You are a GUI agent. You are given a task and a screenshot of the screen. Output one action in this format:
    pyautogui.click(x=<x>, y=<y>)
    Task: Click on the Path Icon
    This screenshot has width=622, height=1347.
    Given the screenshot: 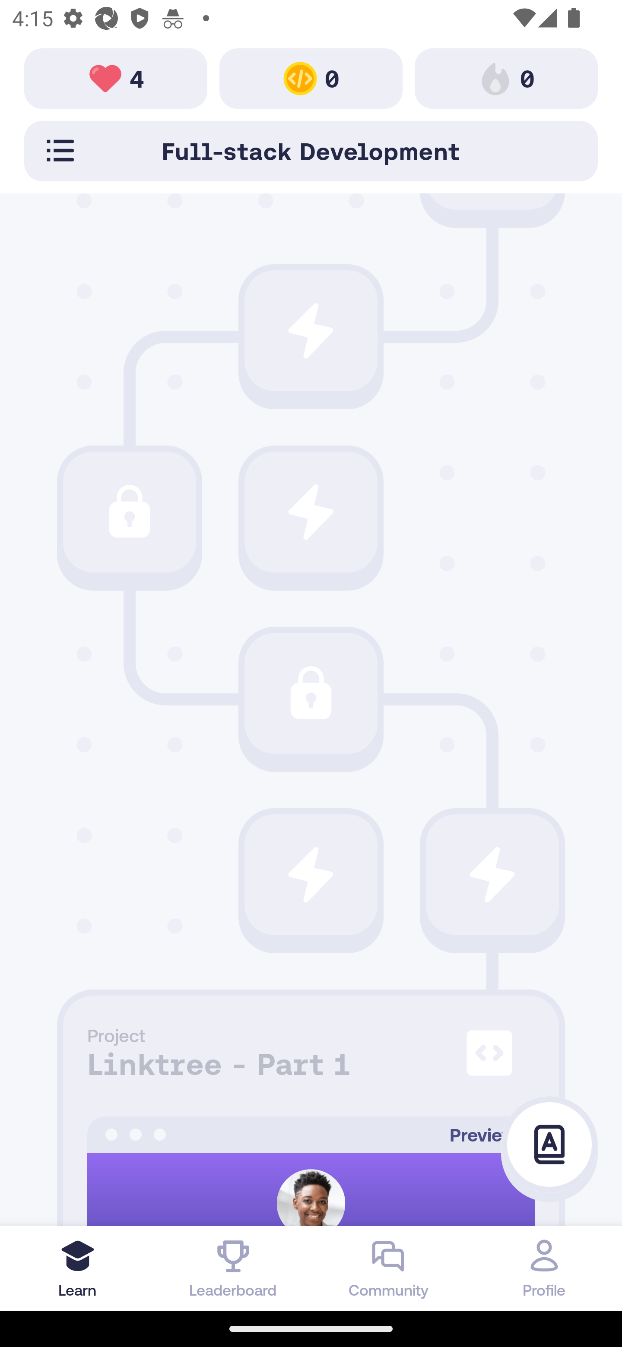 What is the action you would take?
    pyautogui.click(x=311, y=512)
    